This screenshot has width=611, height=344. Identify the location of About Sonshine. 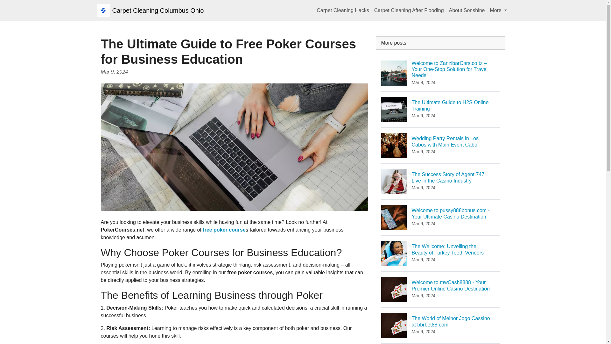
(150, 10).